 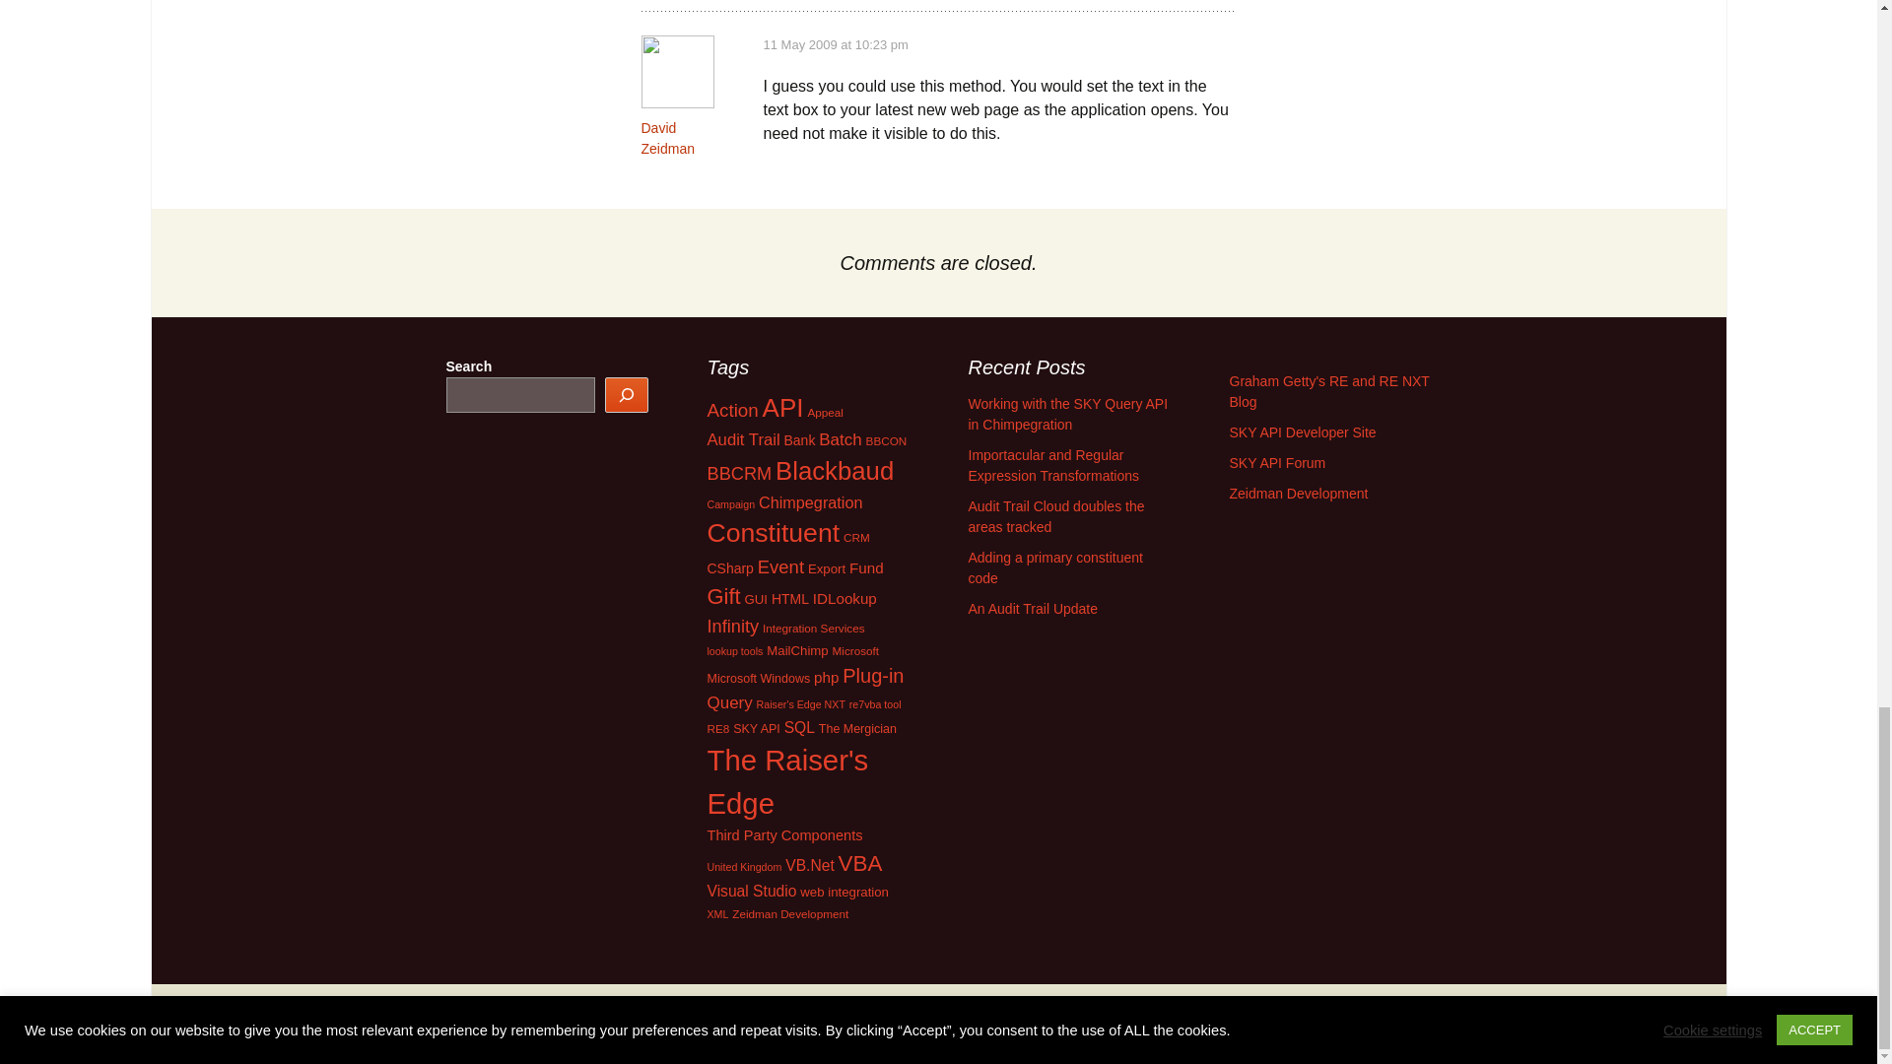 What do you see at coordinates (774, 532) in the screenshot?
I see `Constituent` at bounding box center [774, 532].